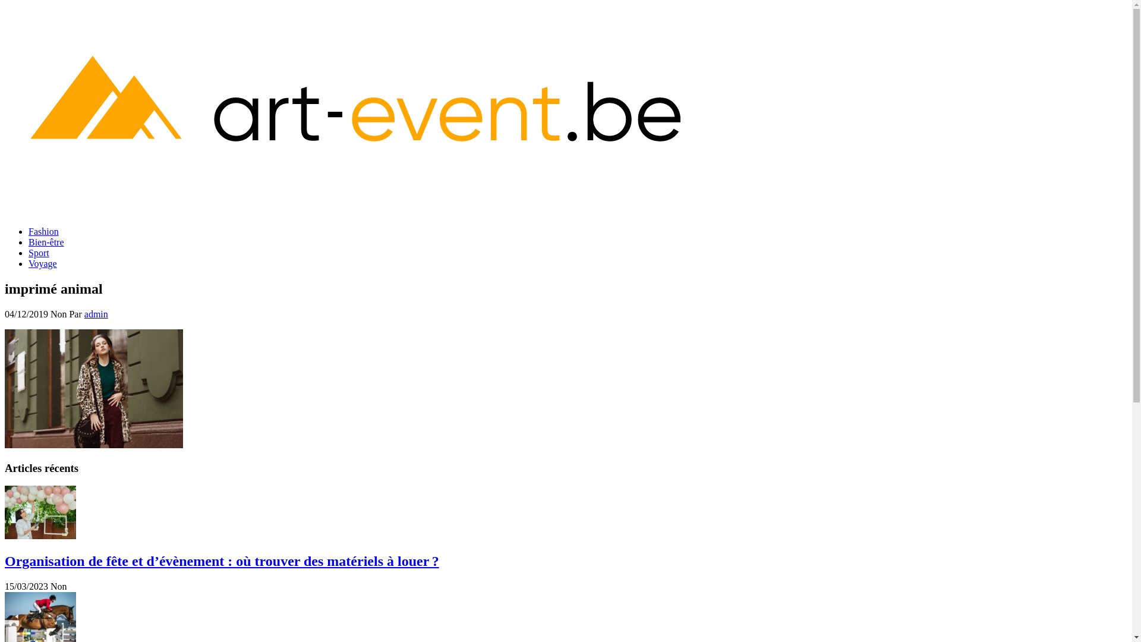 The image size is (1141, 642). What do you see at coordinates (23, 232) in the screenshot?
I see `Art-event` at bounding box center [23, 232].